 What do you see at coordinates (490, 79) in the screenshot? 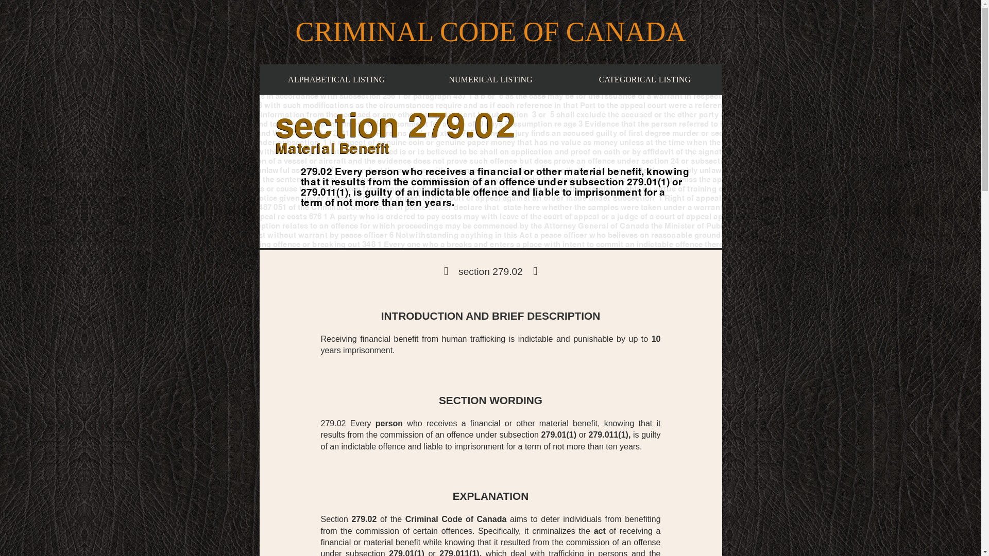
I see `categorical guide to the Criminal Code of Canada` at bounding box center [490, 79].